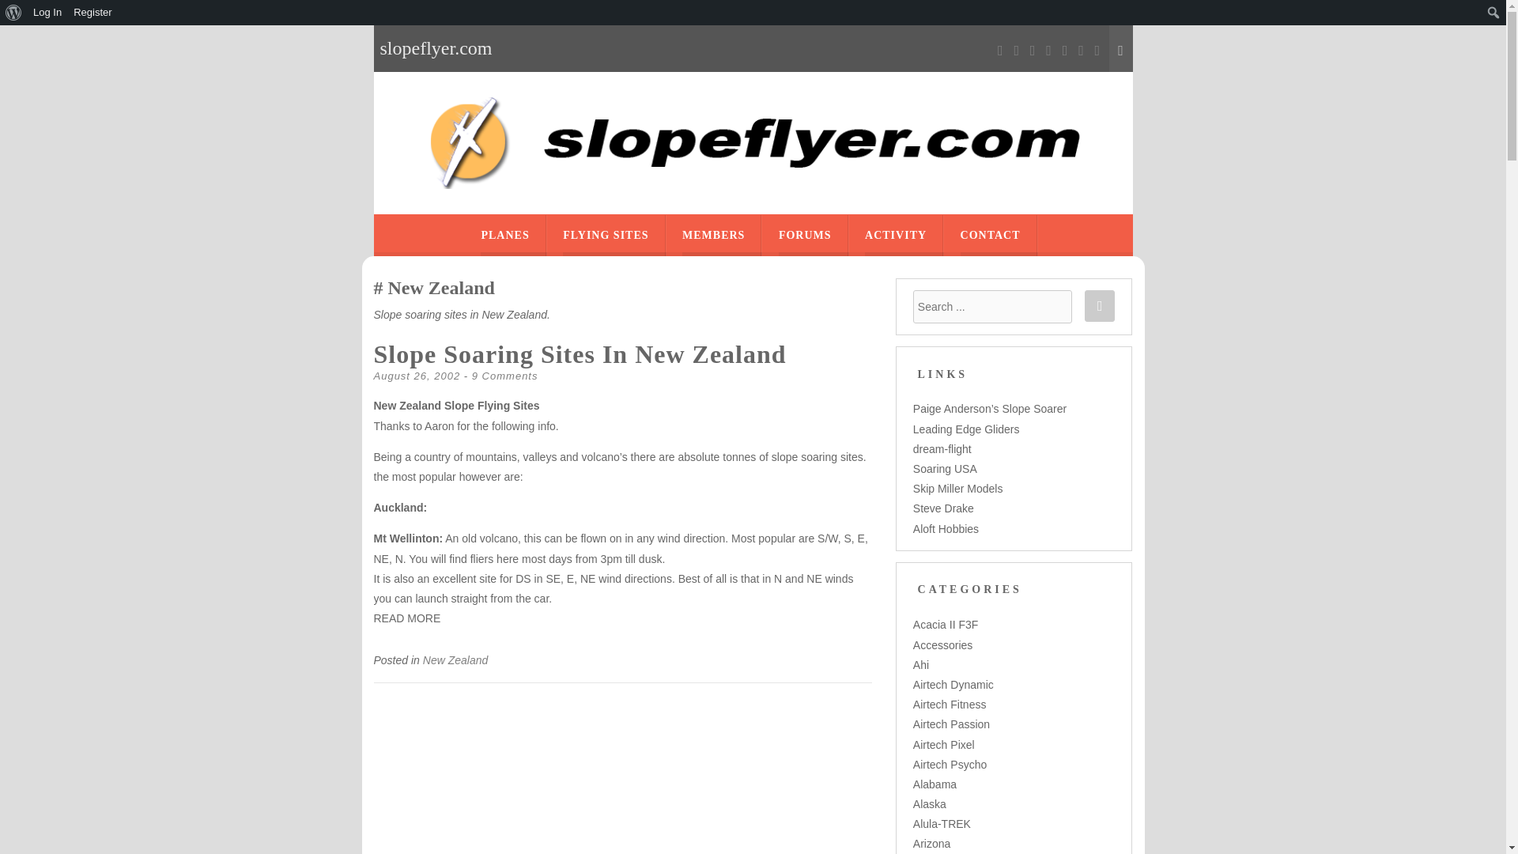  I want to click on PLANES, so click(504, 236).